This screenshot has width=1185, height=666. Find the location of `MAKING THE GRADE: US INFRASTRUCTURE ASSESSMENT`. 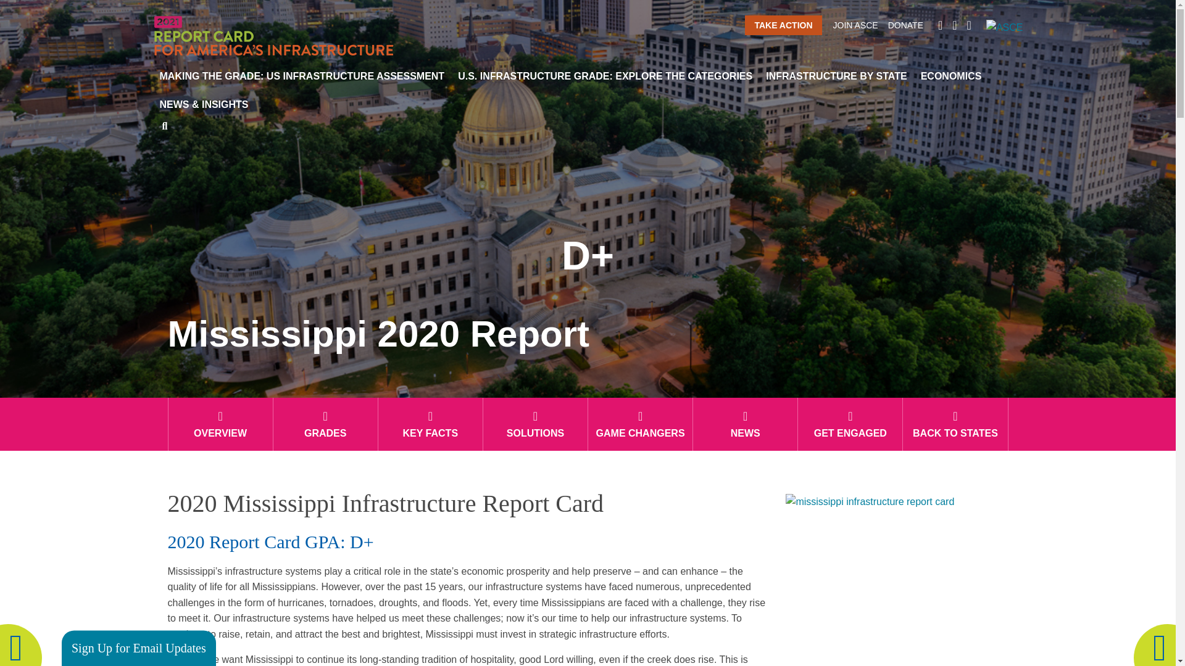

MAKING THE GRADE: US INFRASTRUCTURE ASSESSMENT is located at coordinates (302, 76).